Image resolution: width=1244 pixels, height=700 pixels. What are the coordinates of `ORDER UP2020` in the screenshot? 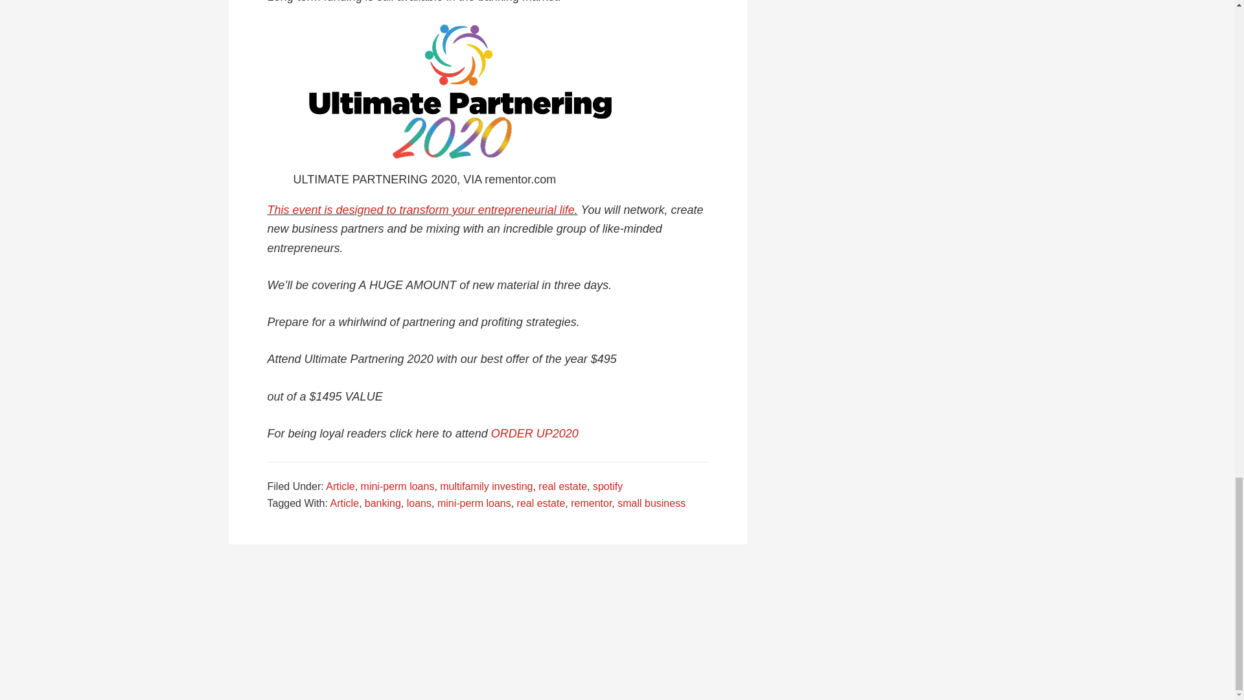 It's located at (535, 433).